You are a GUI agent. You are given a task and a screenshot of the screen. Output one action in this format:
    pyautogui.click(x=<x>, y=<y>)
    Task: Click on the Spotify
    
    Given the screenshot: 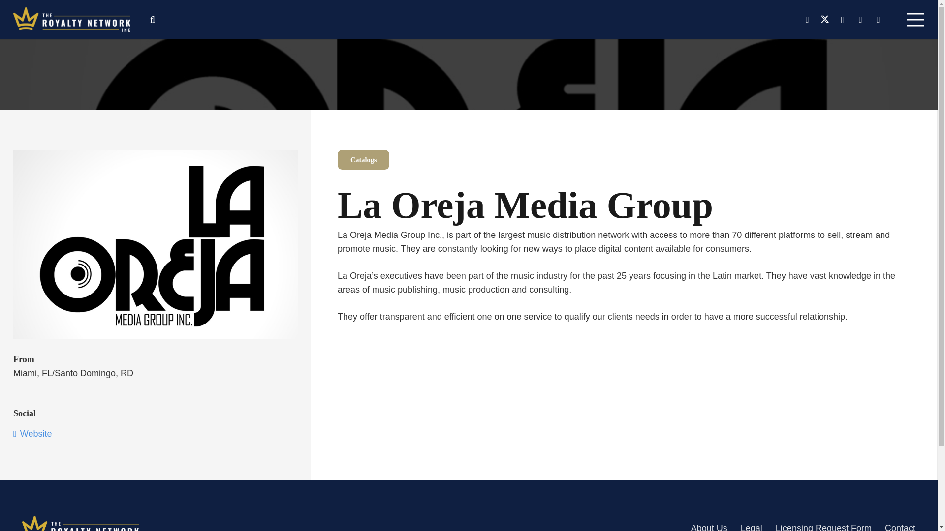 What is the action you would take?
    pyautogui.click(x=878, y=20)
    